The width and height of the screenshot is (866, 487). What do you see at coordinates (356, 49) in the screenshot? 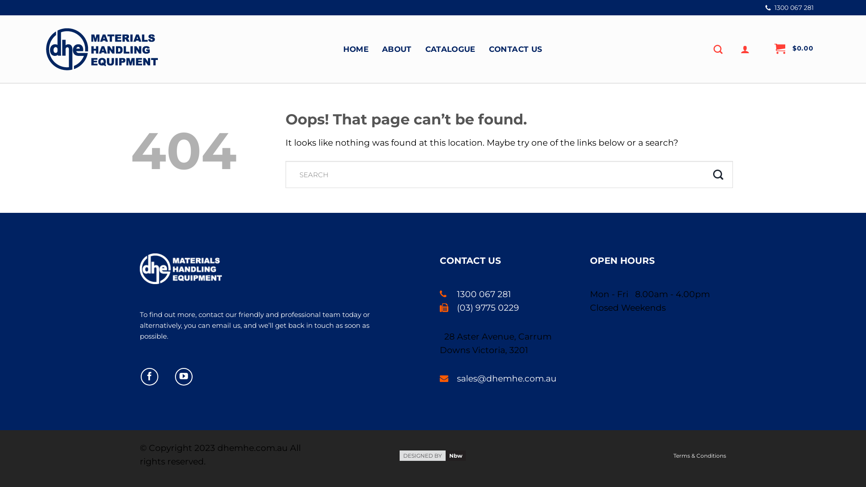
I see `HOME` at bounding box center [356, 49].